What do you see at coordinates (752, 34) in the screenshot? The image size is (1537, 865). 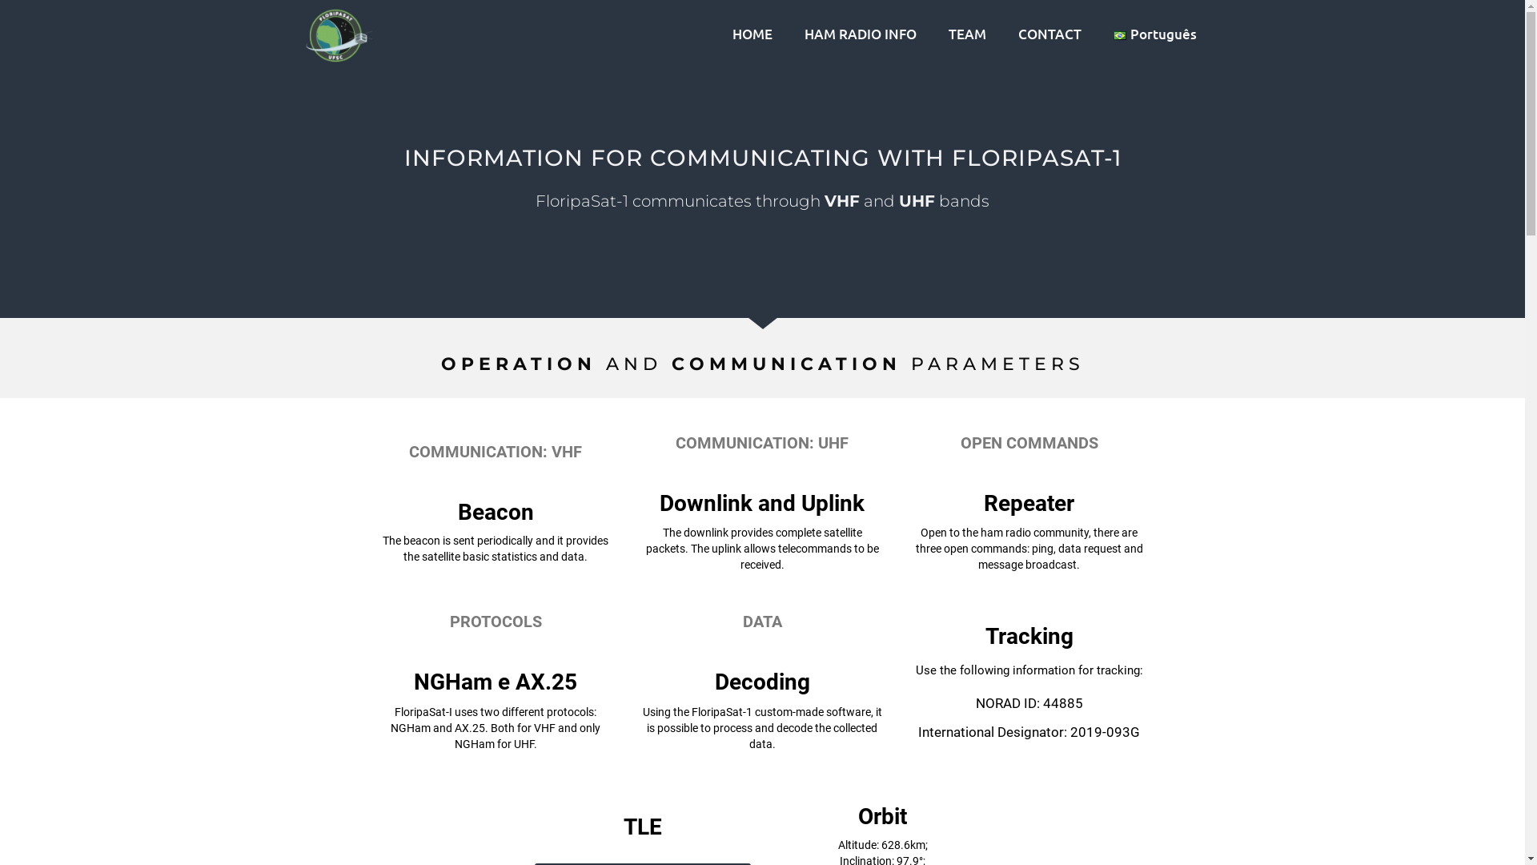 I see `HOME` at bounding box center [752, 34].